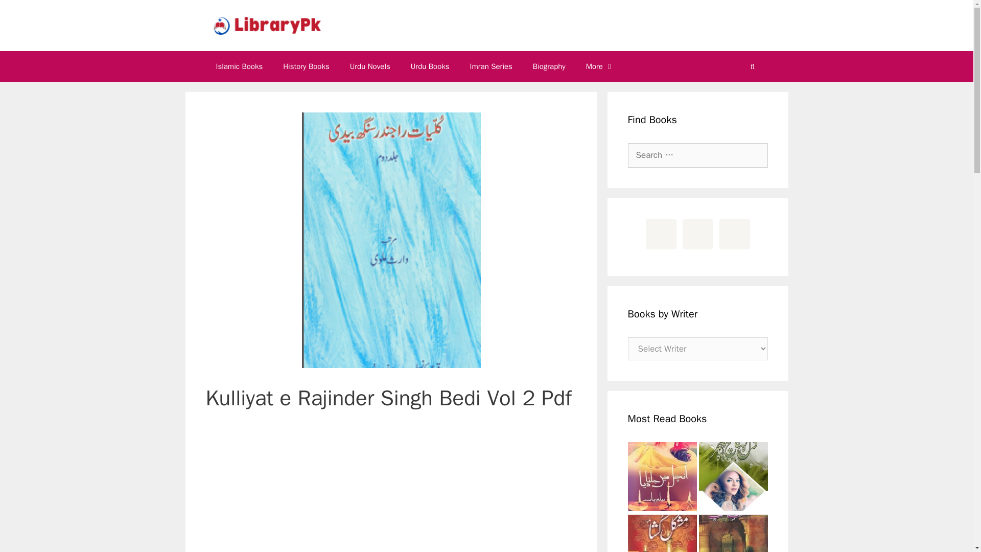  Describe the element at coordinates (662, 478) in the screenshot. I see `Aanchal Mein Jalta Diya Novel By Neelam Riasat Pdf` at that location.